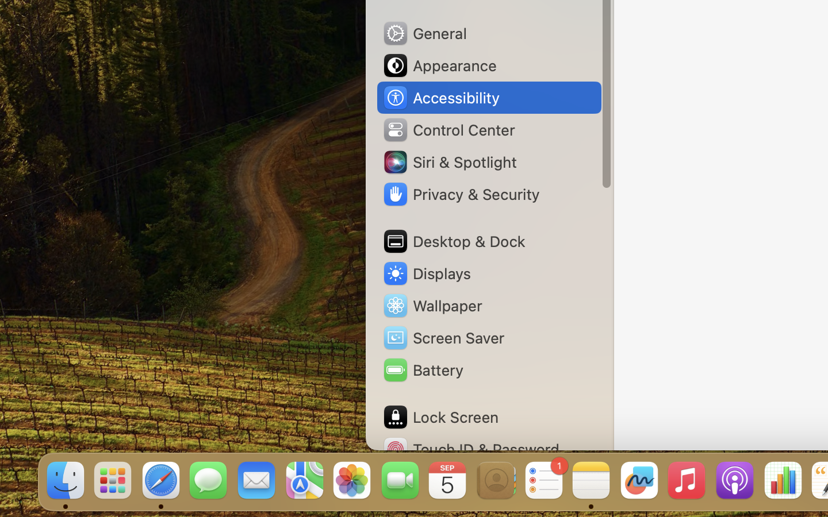 The image size is (828, 517). I want to click on Siri & Spotlight, so click(449, 162).